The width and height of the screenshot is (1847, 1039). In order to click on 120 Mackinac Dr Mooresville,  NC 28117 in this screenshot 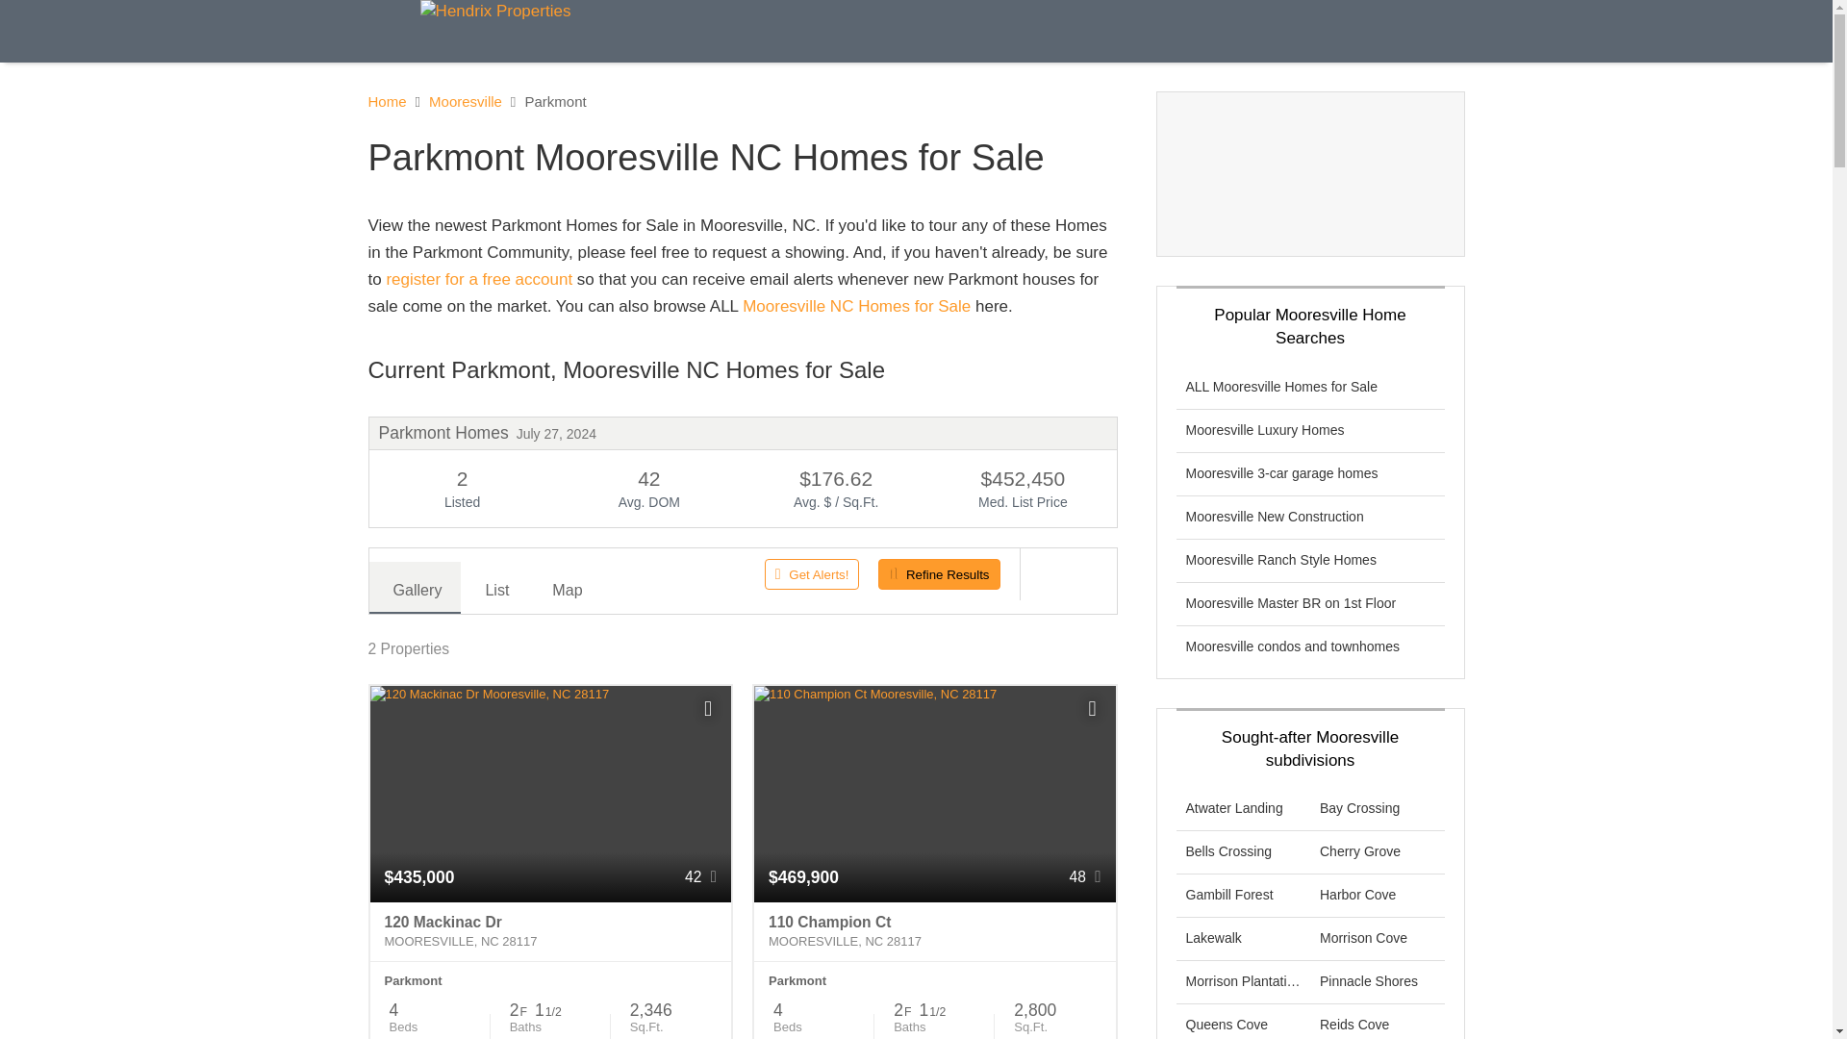, I will do `click(550, 932)`.